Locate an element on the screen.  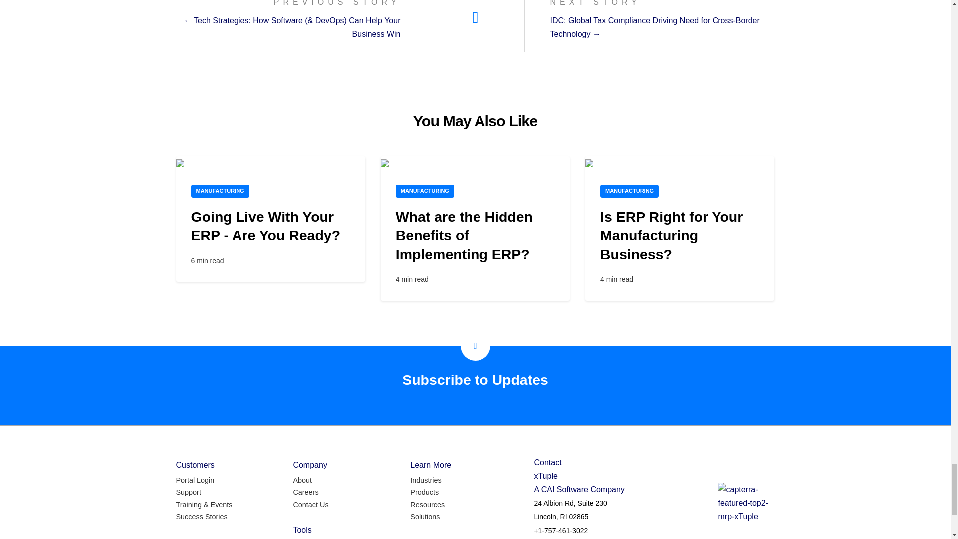
Contact Us is located at coordinates (310, 504).